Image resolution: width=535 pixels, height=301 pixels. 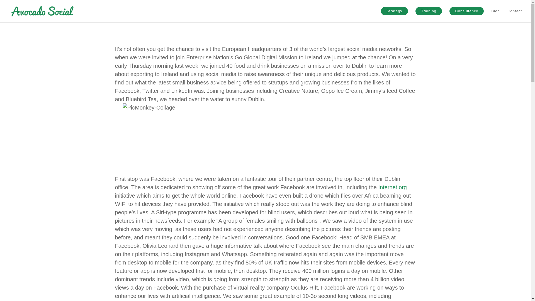 What do you see at coordinates (394, 11) in the screenshot?
I see `Strategy` at bounding box center [394, 11].